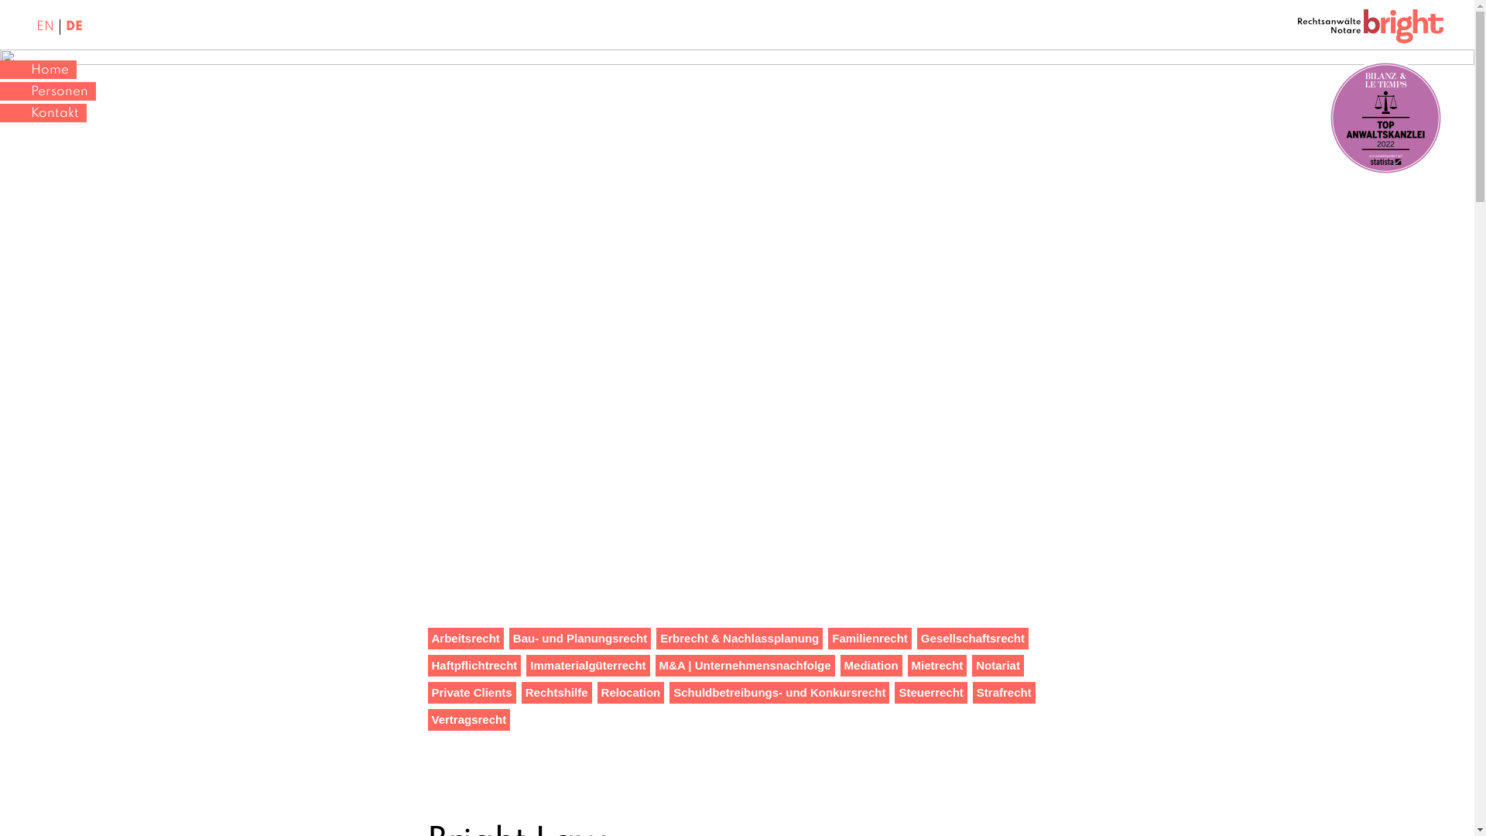 The height and width of the screenshot is (836, 1486). Describe the element at coordinates (745, 666) in the screenshot. I see `M&A | Unternehmensnachfolge` at that location.